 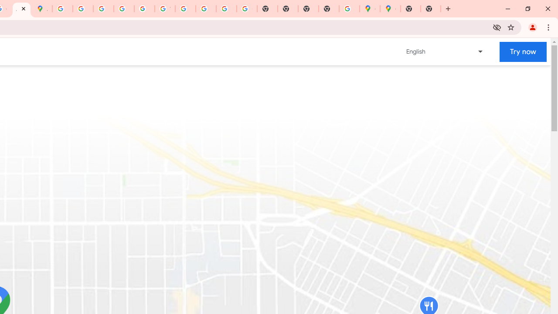 I want to click on Use Google Maps in Space - Google Maps Help, so click(x=350, y=9).